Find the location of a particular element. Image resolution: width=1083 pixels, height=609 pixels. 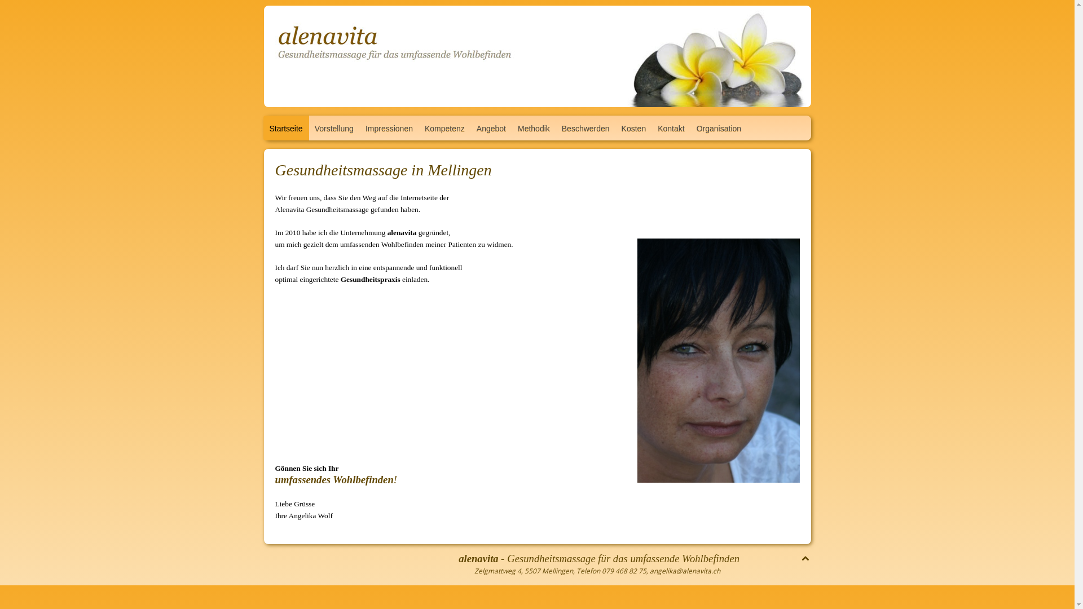

Kosten is located at coordinates (634, 128).